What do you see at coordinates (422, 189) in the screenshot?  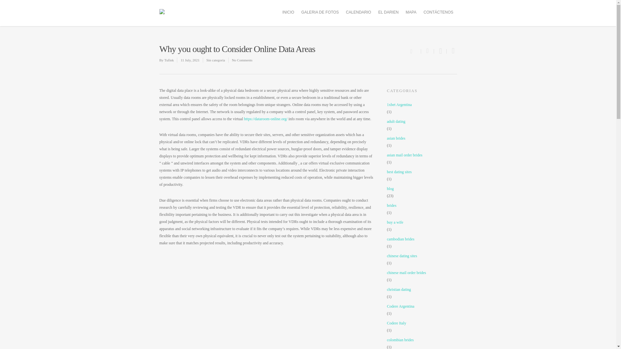 I see `blog` at bounding box center [422, 189].